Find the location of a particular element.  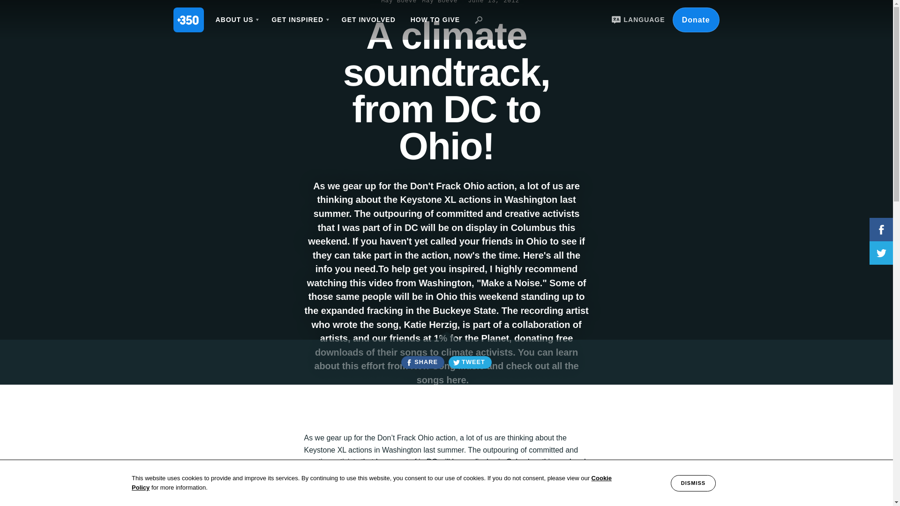

HOW TO GIVE is located at coordinates (435, 20).